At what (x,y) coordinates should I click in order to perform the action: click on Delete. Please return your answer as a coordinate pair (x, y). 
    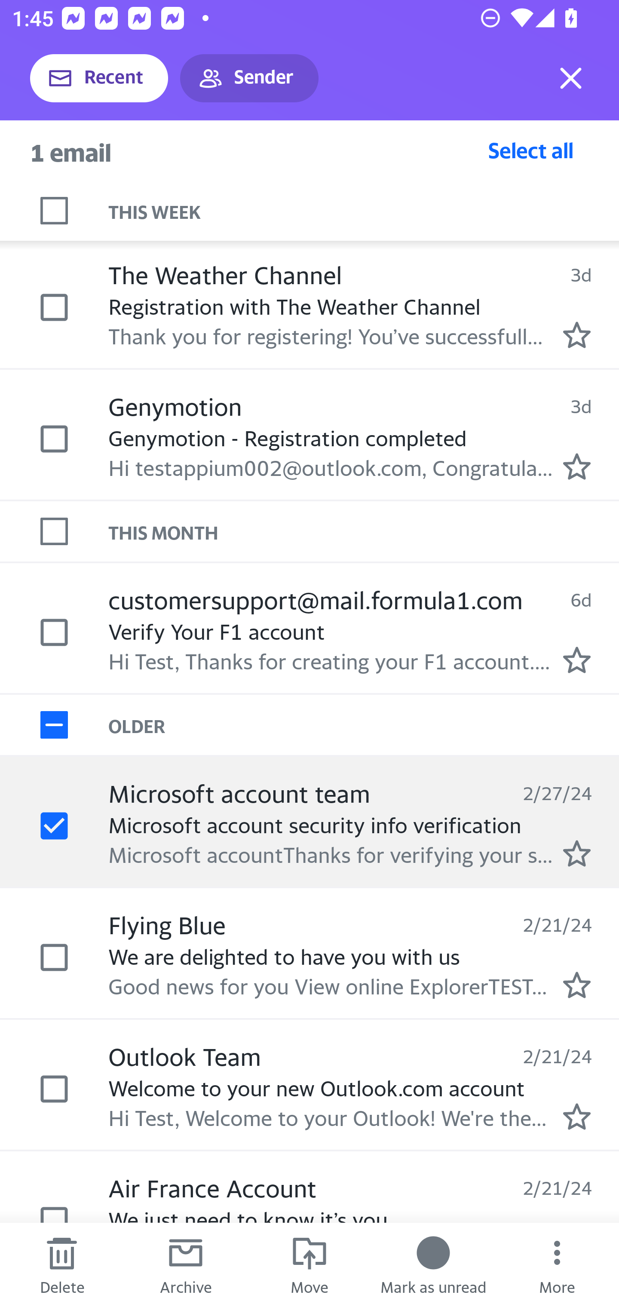
    Looking at the image, I should click on (62, 1265).